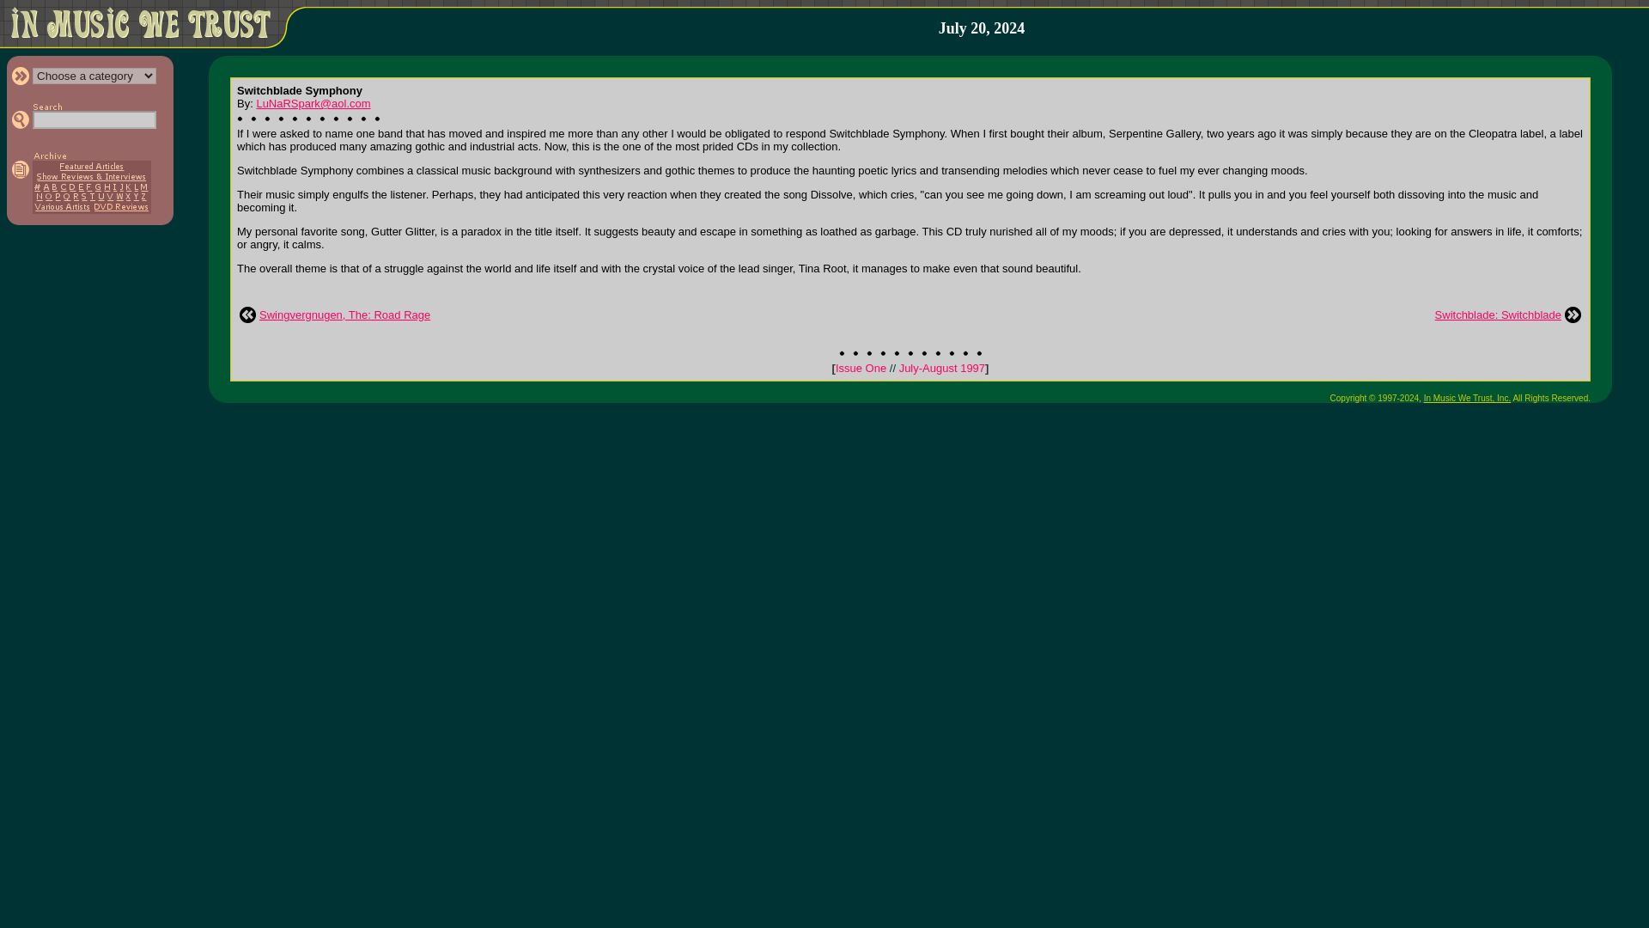 This screenshot has height=928, width=1649. Describe the element at coordinates (982, 28) in the screenshot. I see `July 20, 2024` at that location.